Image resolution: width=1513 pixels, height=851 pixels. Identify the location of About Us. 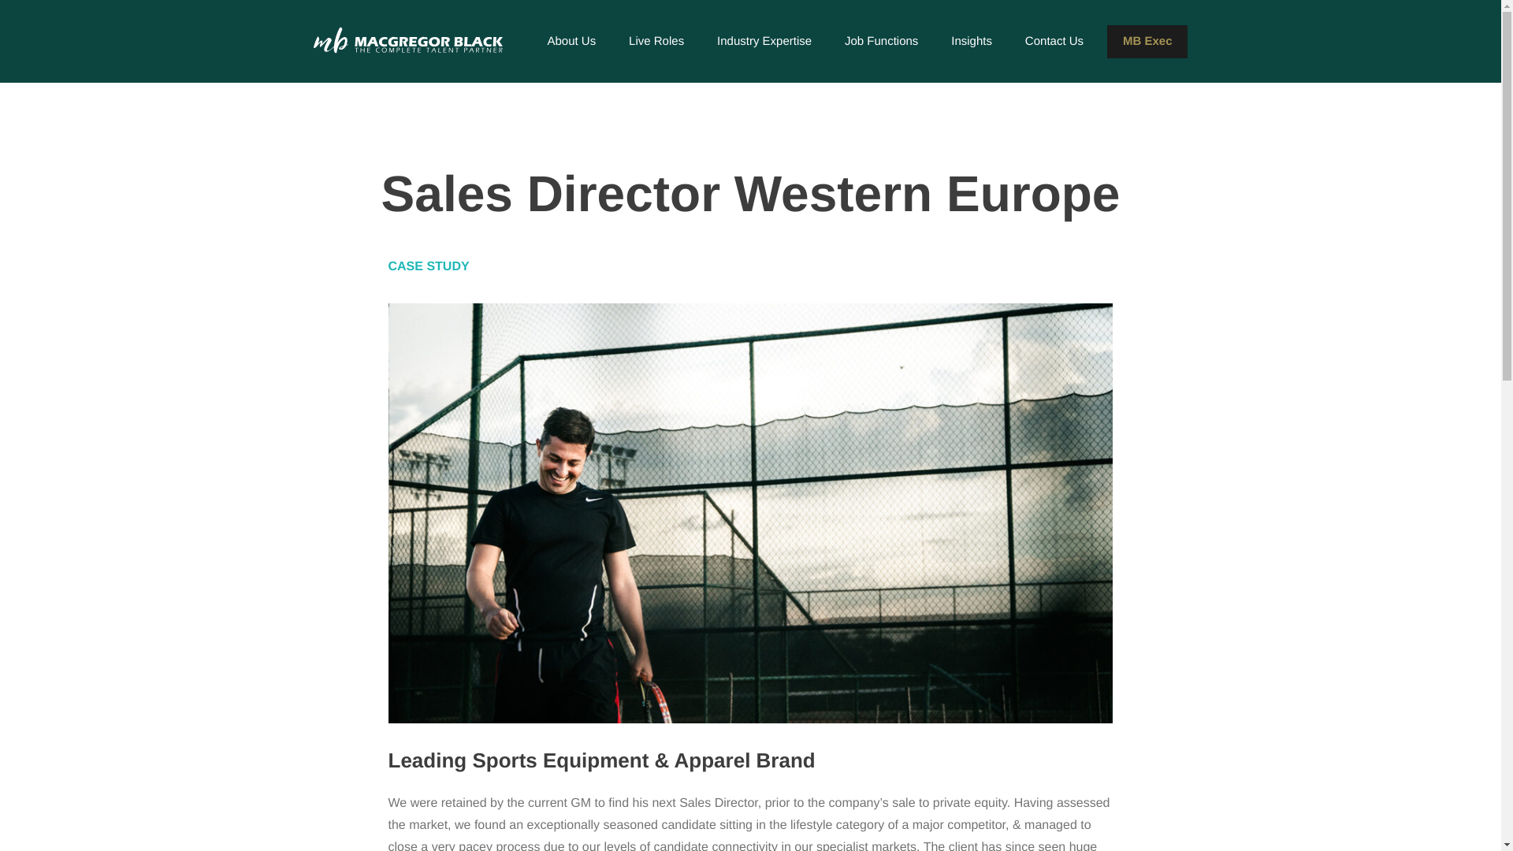
(571, 41).